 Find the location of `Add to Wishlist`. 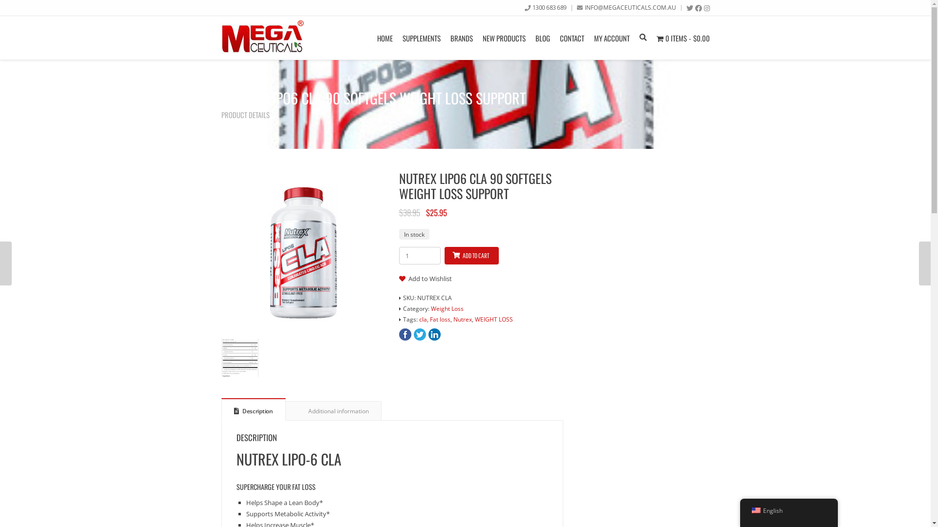

Add to Wishlist is located at coordinates (425, 279).